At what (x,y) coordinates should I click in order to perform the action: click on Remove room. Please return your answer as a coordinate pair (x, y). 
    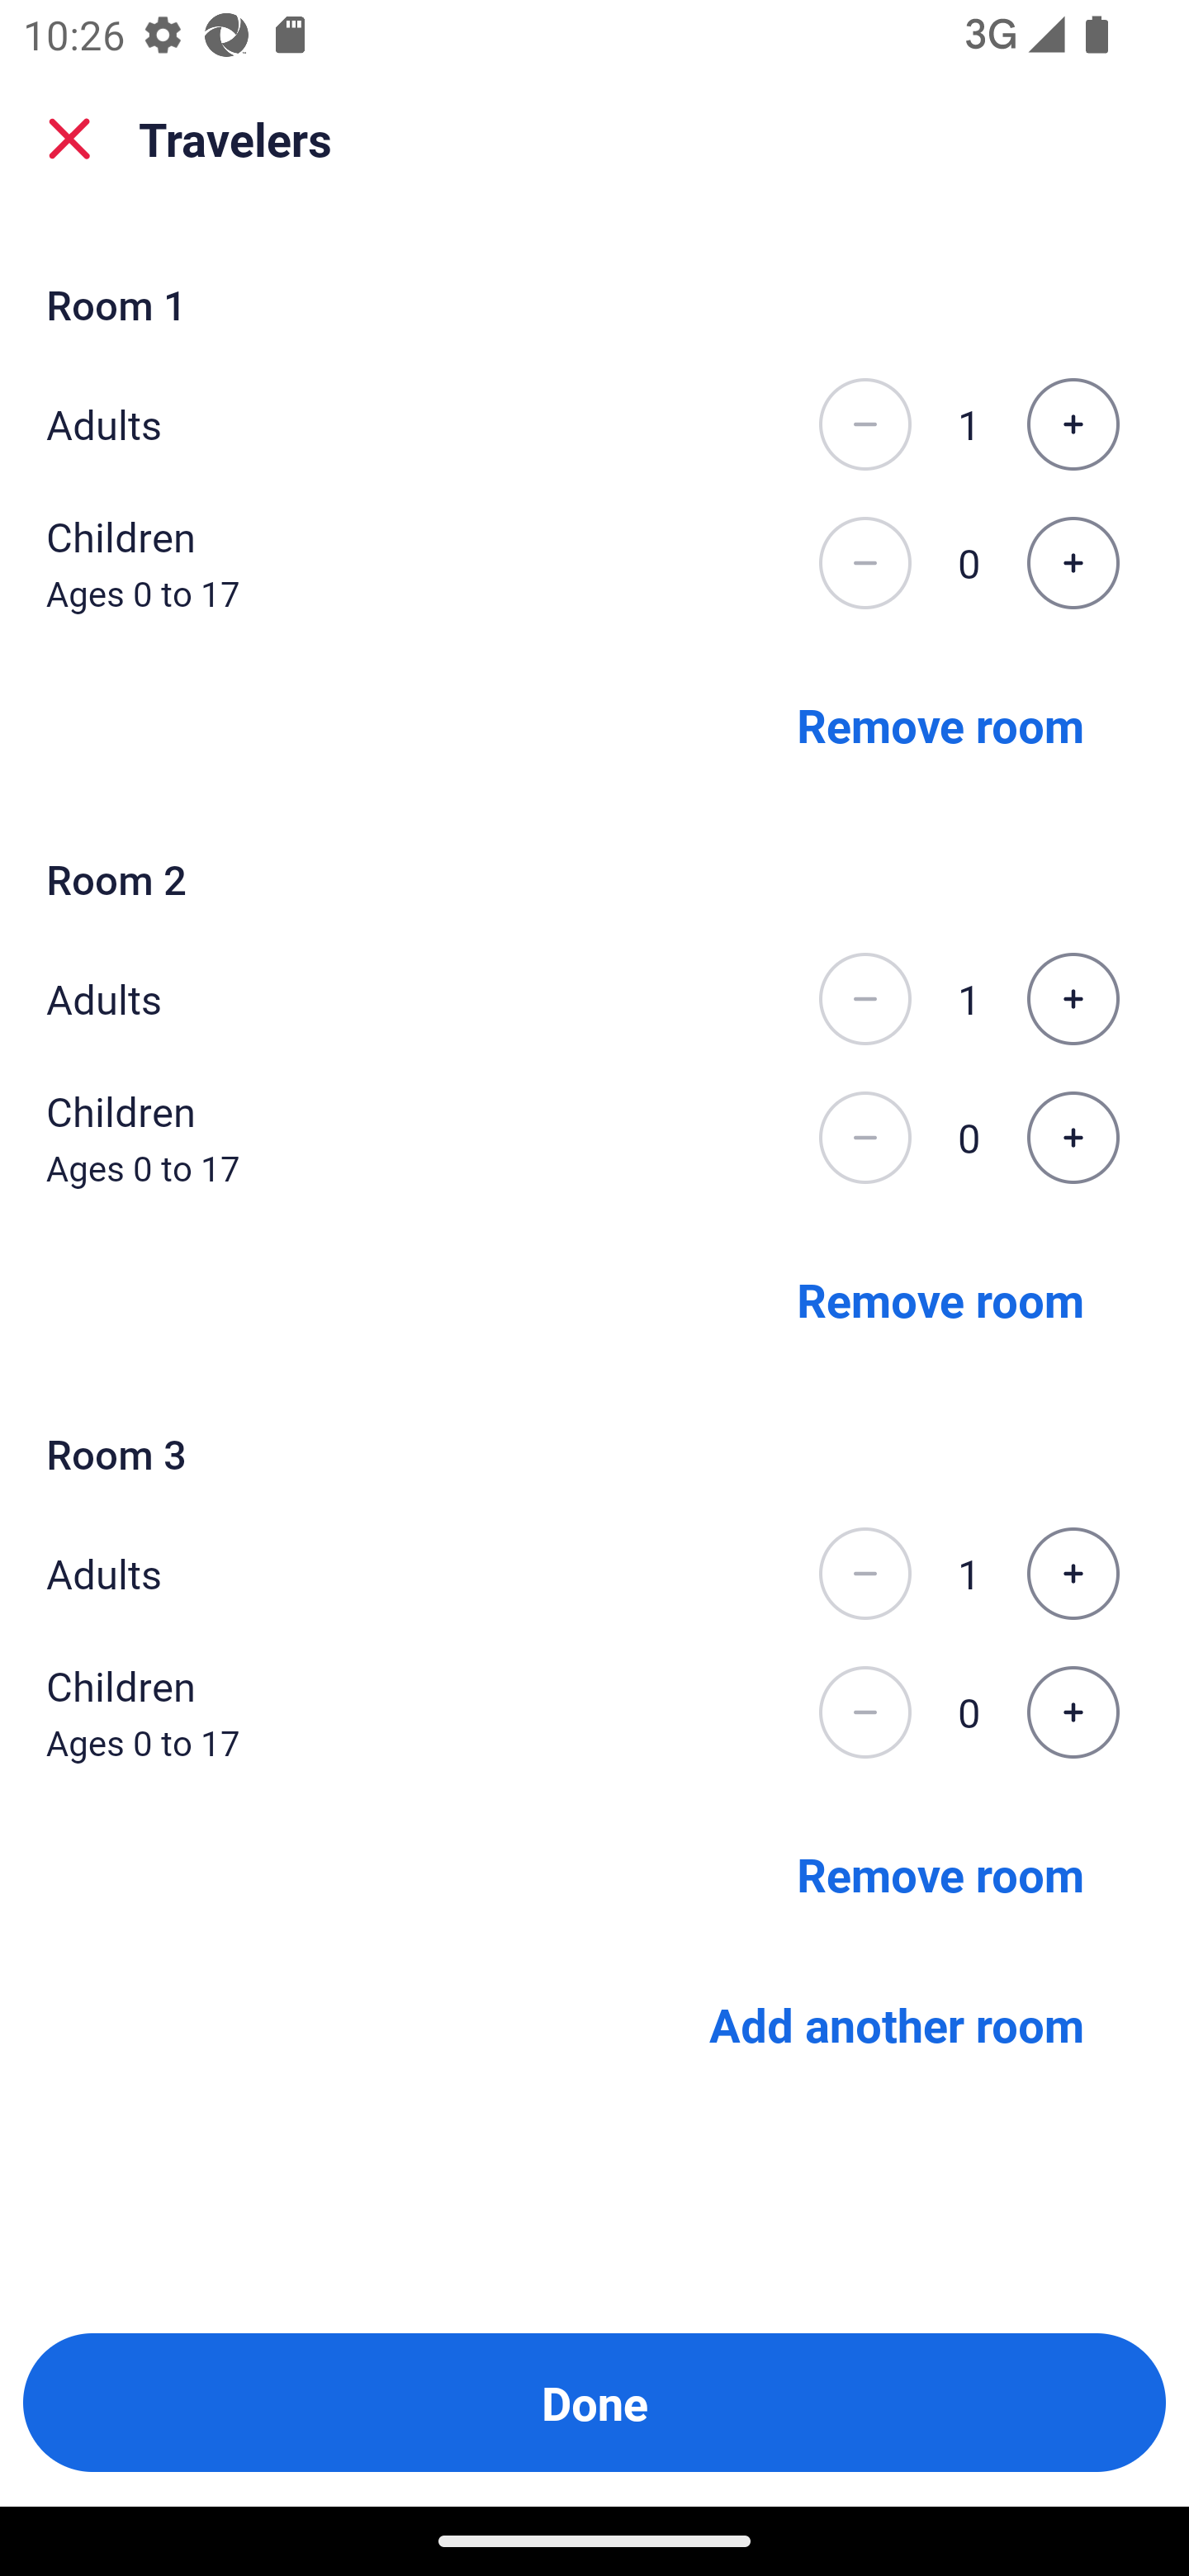
    Looking at the image, I should click on (940, 723).